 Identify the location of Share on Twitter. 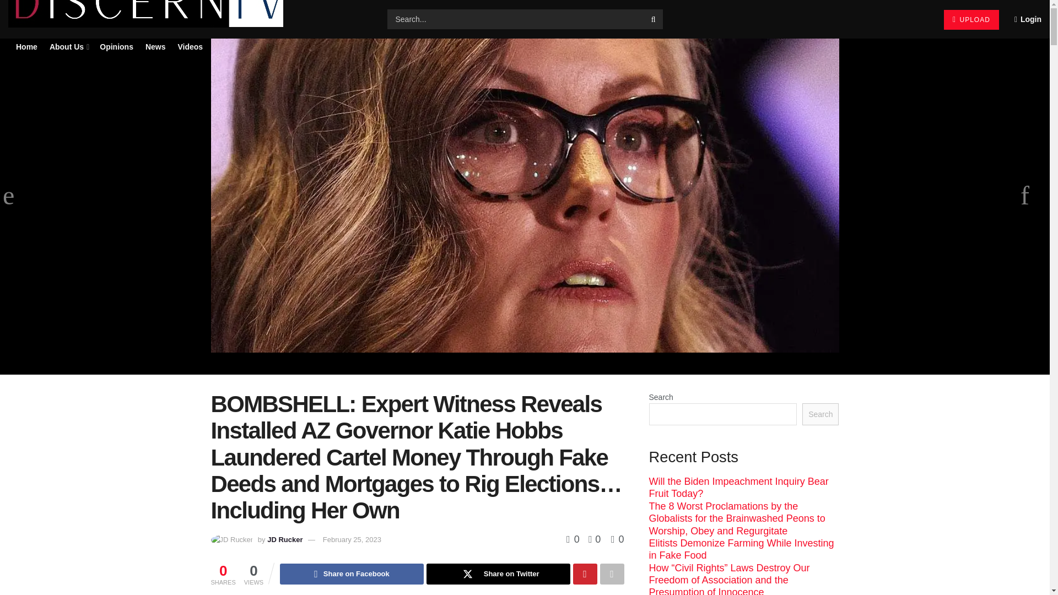
(498, 574).